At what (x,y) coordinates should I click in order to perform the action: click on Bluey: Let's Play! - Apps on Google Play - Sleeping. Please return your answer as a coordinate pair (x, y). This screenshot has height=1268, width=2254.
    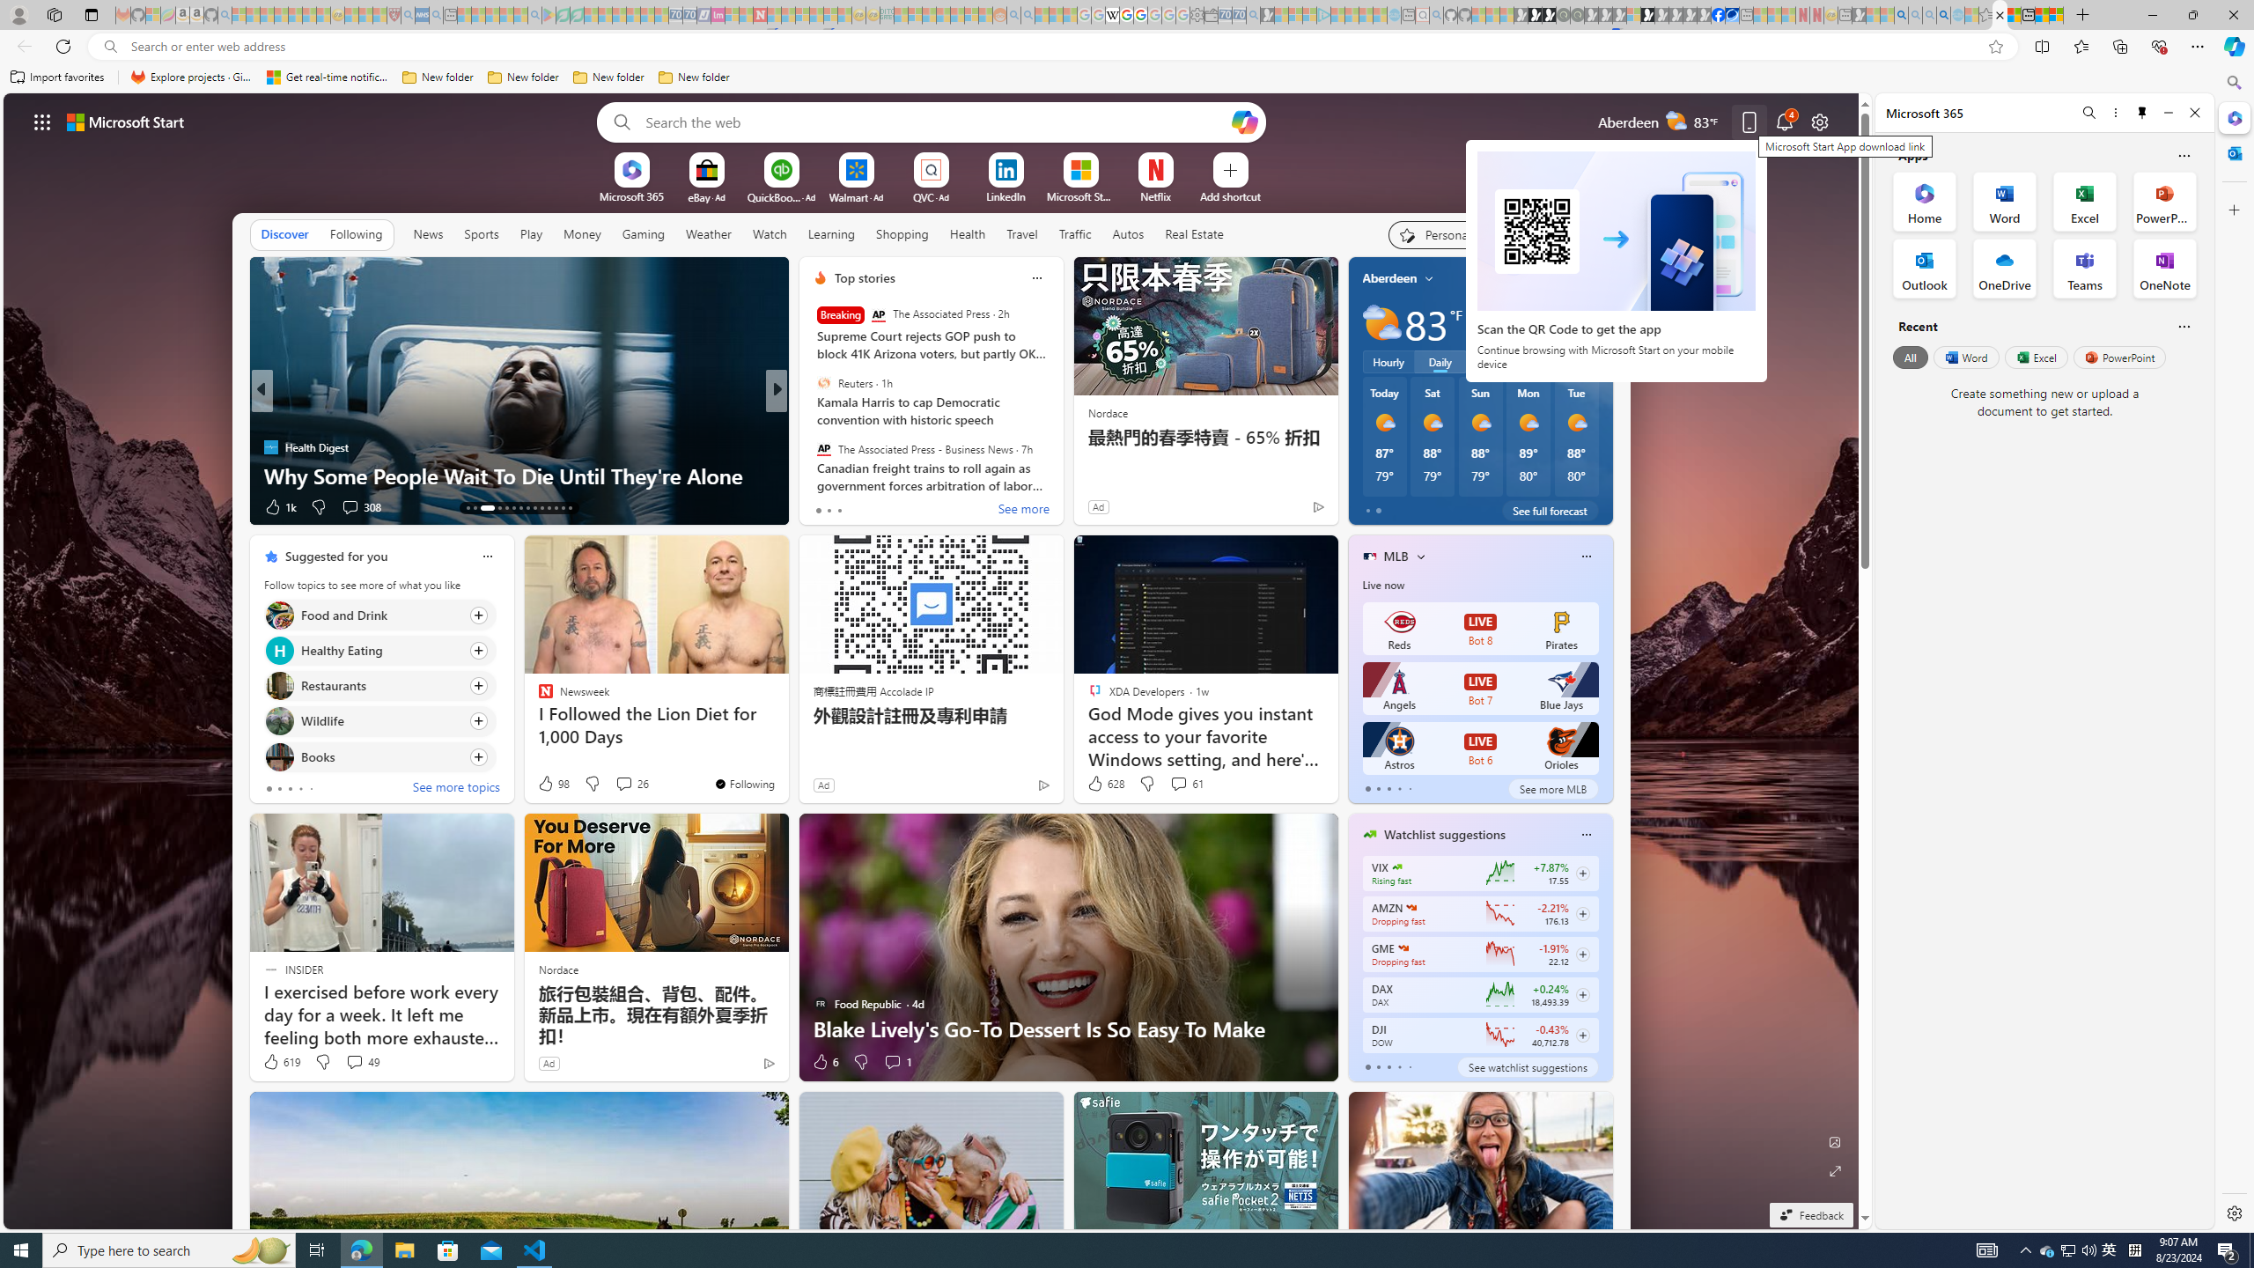
    Looking at the image, I should click on (549, 15).